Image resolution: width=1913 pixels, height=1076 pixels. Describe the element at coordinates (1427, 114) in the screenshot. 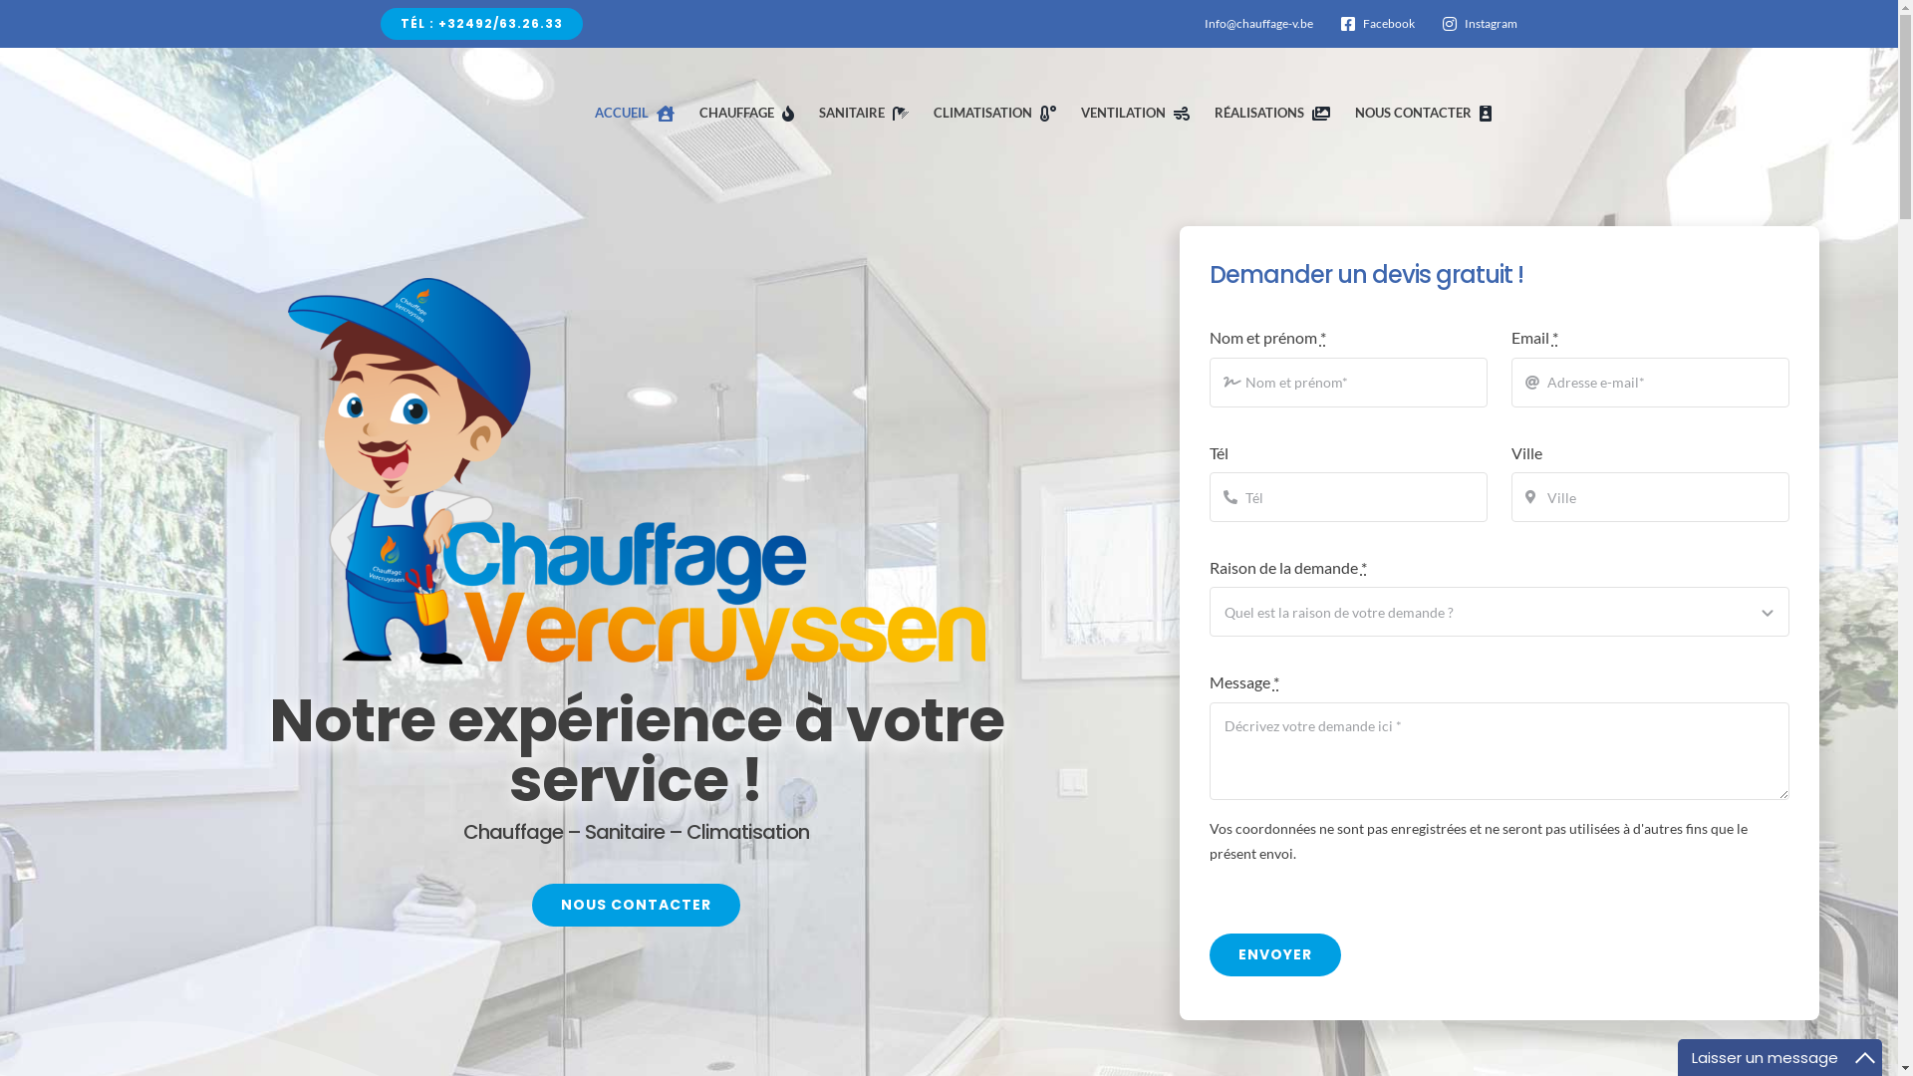

I see `NOUS CONTACTER` at that location.